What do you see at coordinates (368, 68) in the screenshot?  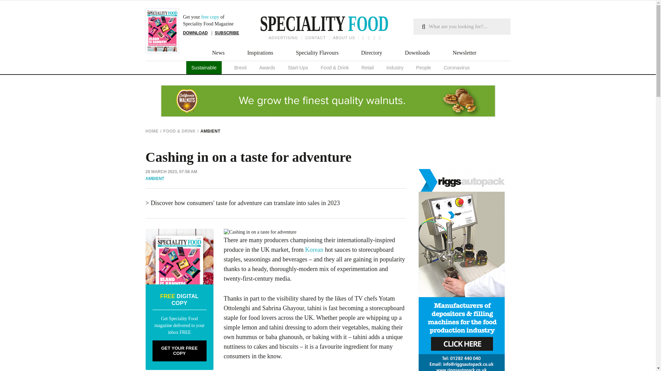 I see `Retail` at bounding box center [368, 68].